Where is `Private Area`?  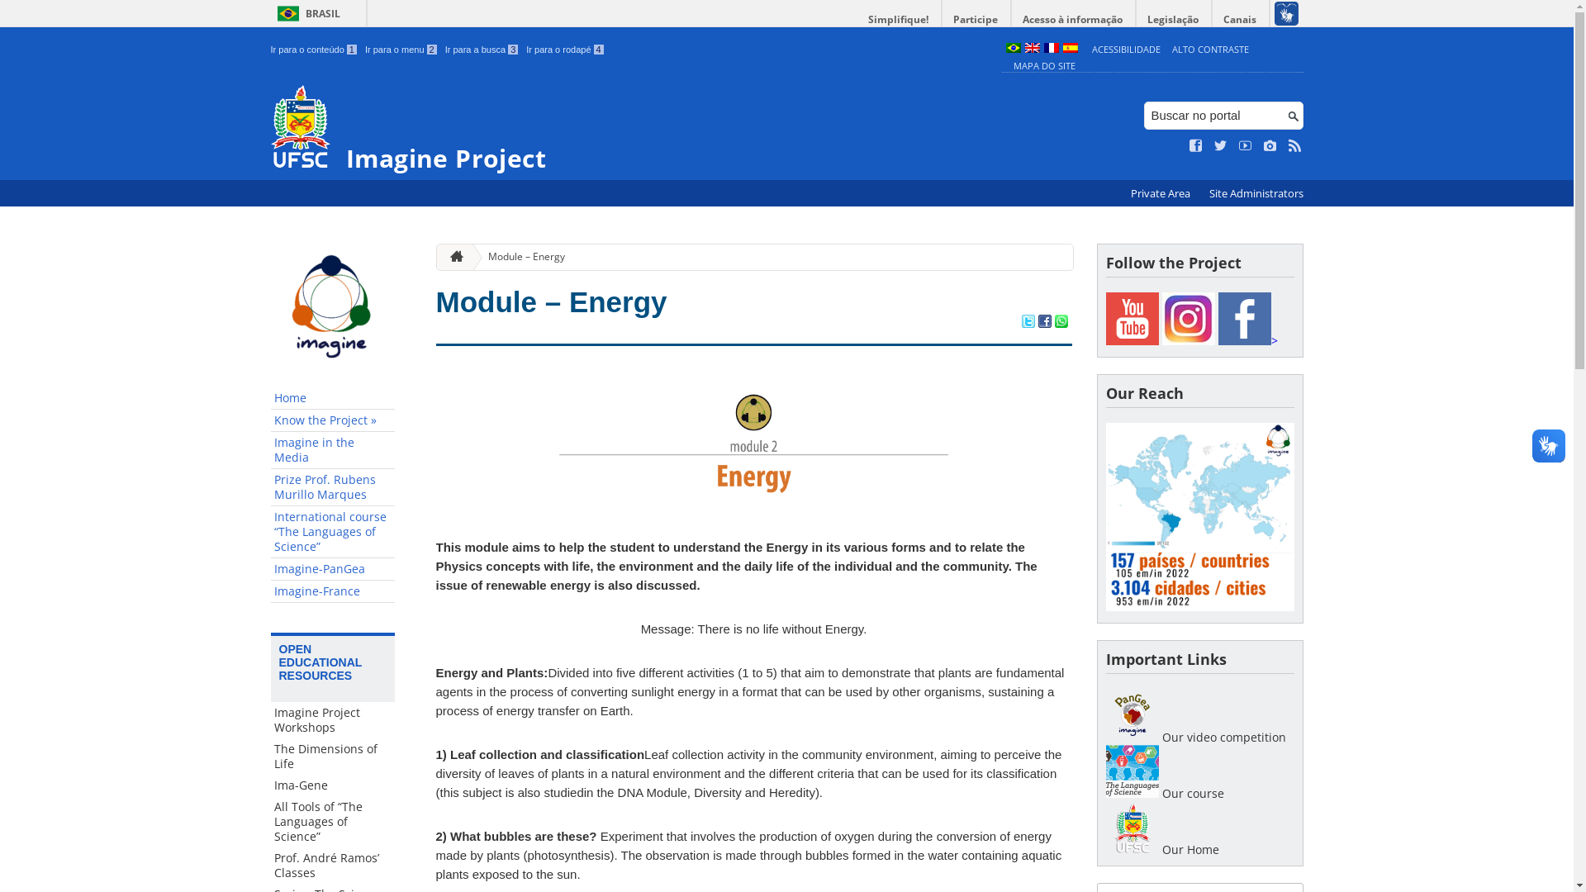 Private Area is located at coordinates (1161, 193).